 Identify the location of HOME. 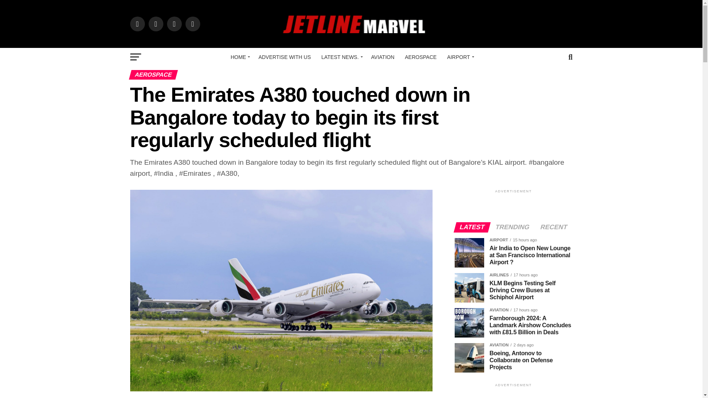
(239, 57).